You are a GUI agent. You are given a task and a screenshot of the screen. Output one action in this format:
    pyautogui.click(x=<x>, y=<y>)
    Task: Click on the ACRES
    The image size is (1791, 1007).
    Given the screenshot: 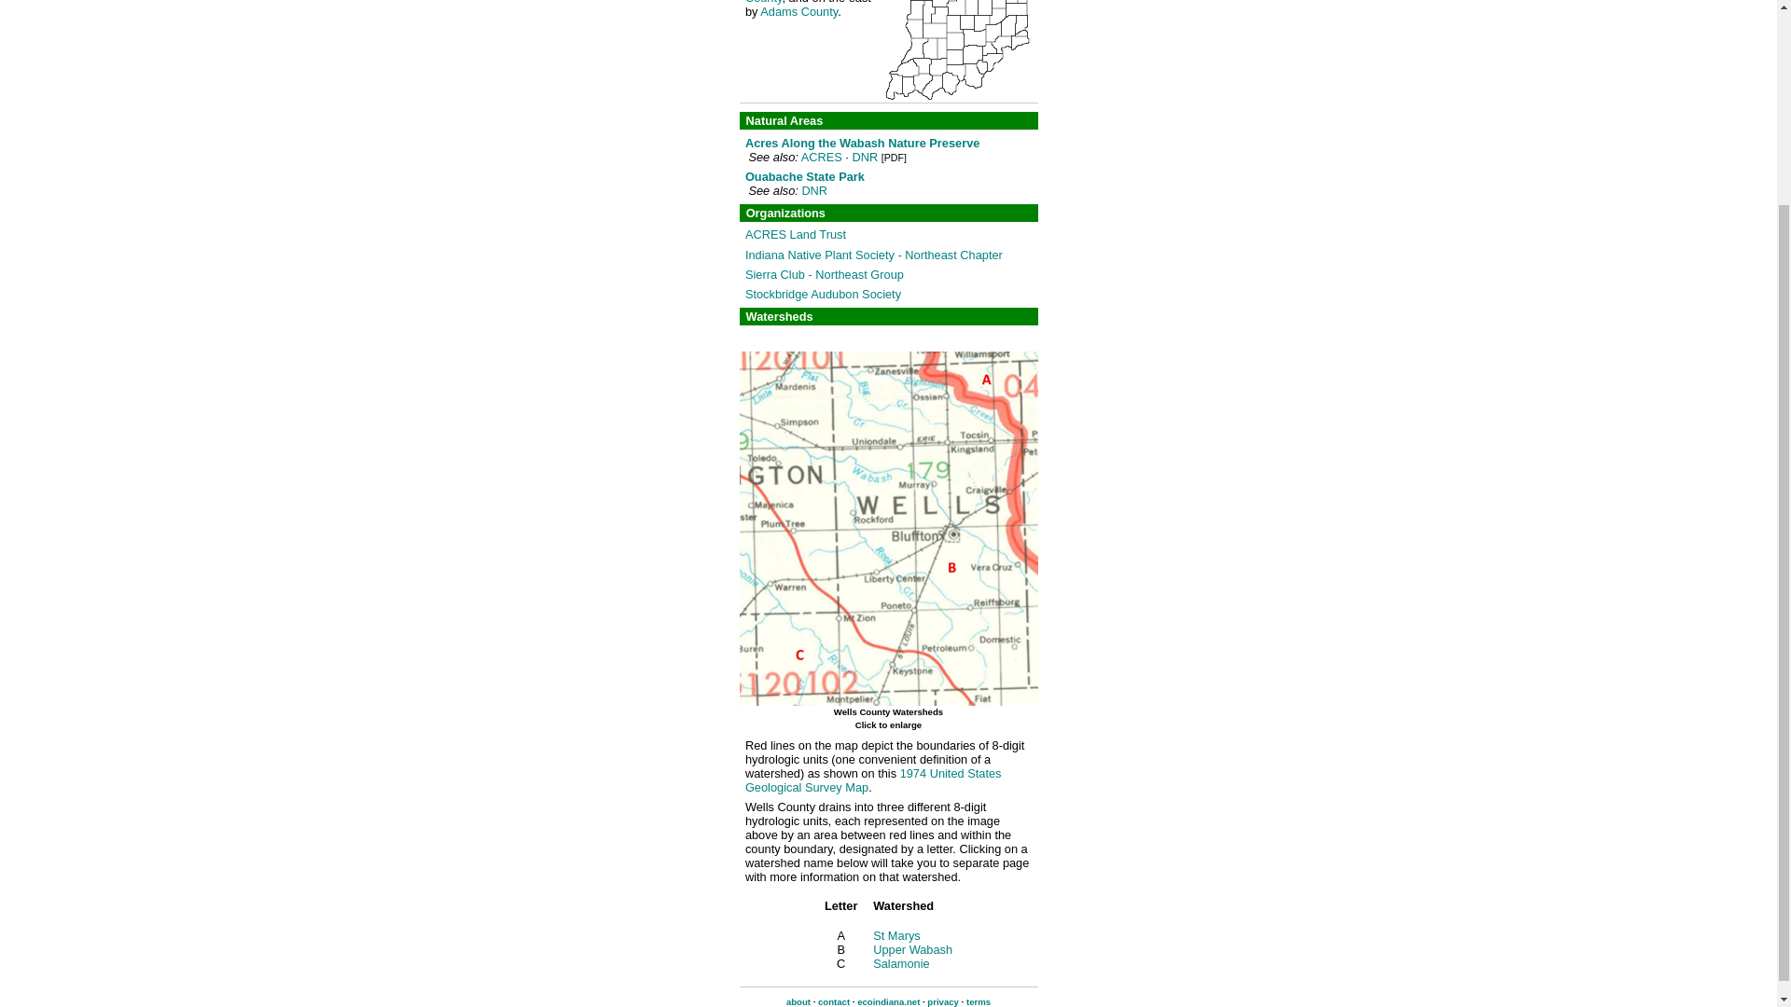 What is the action you would take?
    pyautogui.click(x=821, y=157)
    